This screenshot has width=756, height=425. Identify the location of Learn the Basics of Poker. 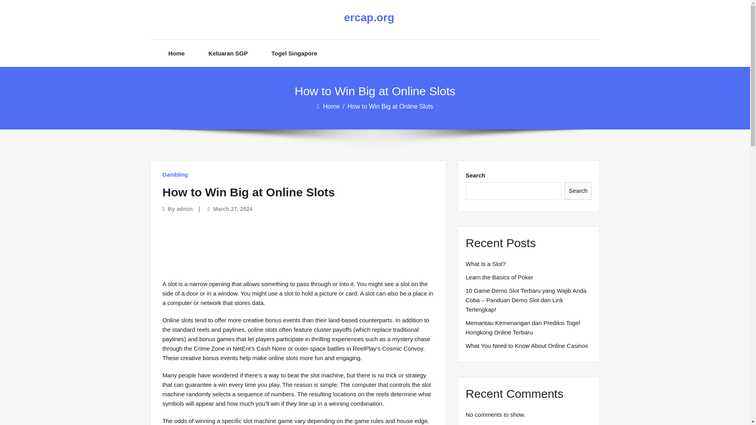
(499, 277).